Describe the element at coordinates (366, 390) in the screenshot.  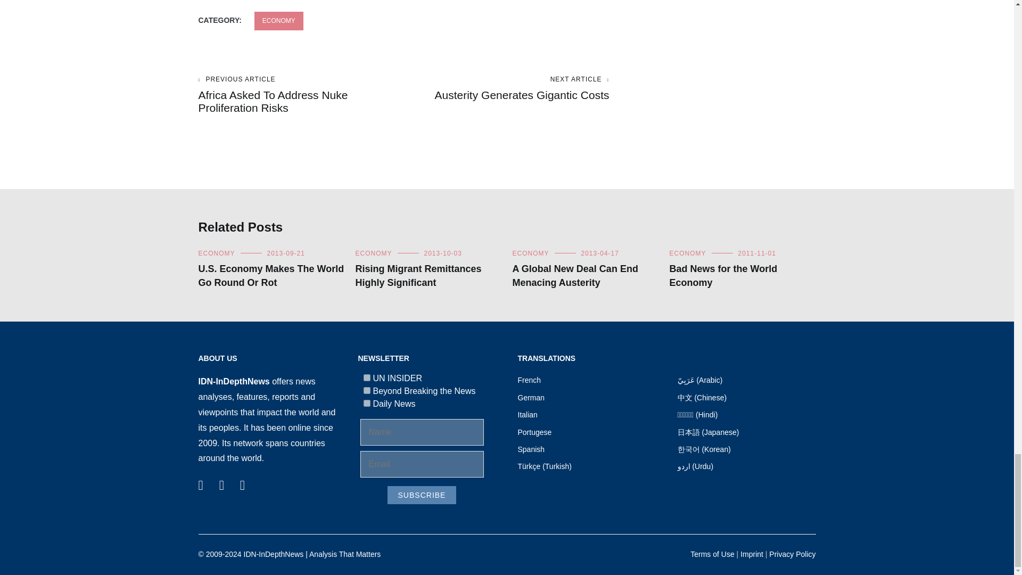
I see `9` at that location.